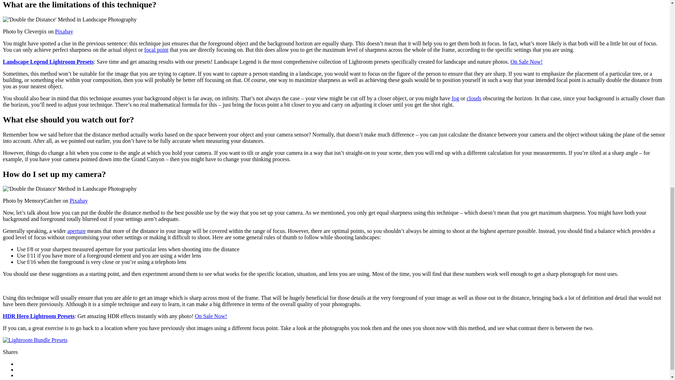 The image size is (675, 380). I want to click on fog, so click(455, 99).